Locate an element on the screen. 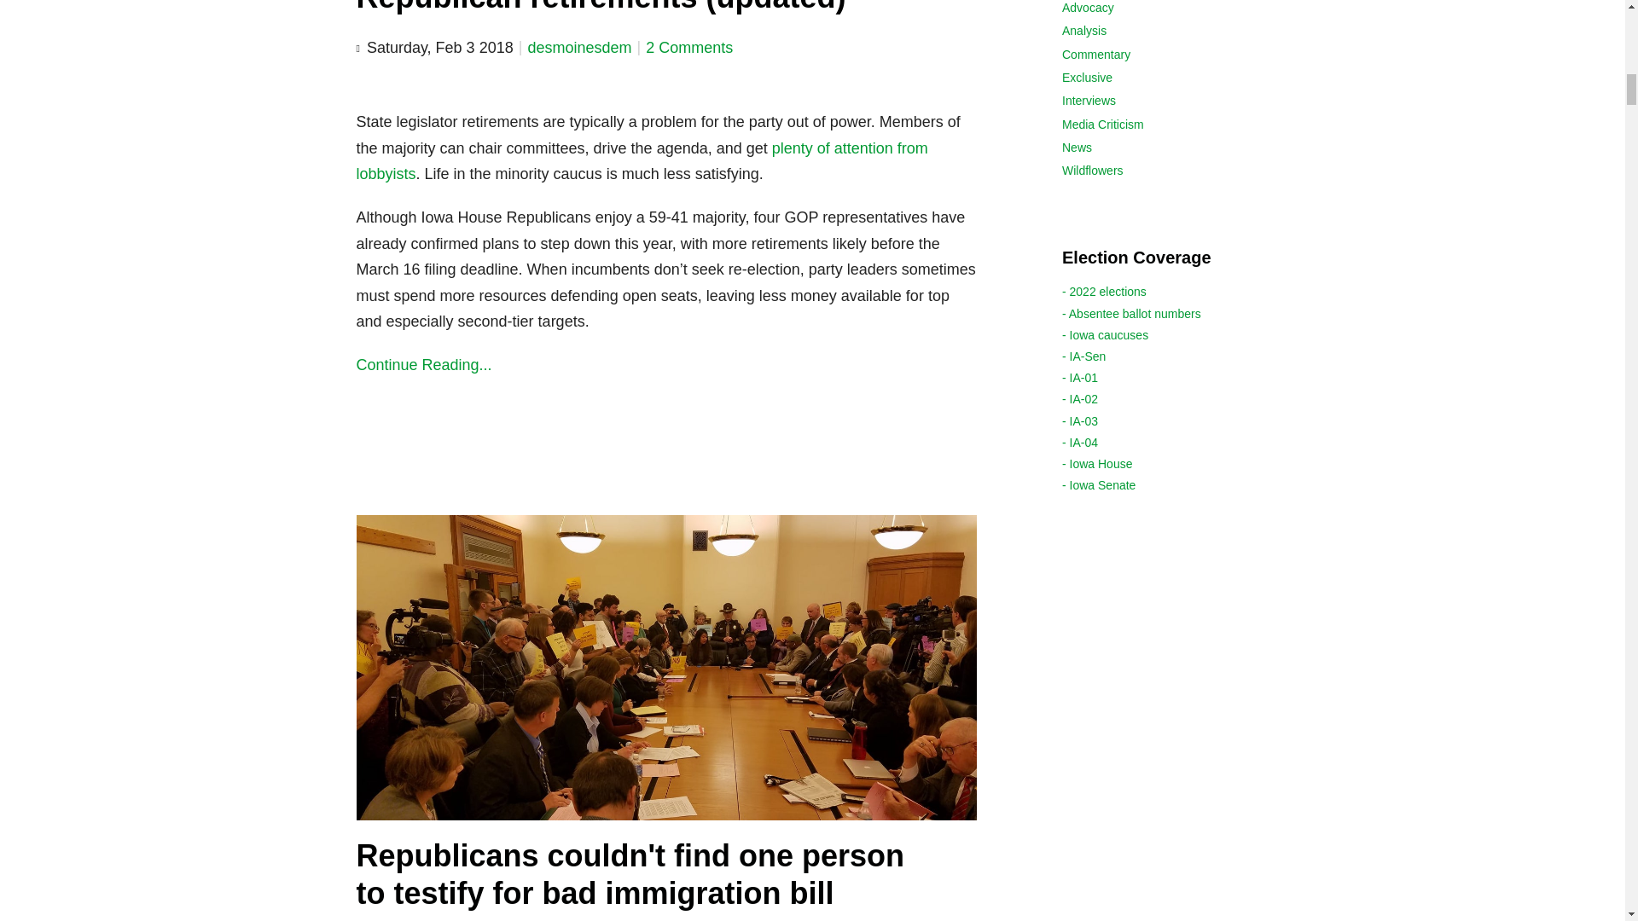  comments is located at coordinates (688, 48).